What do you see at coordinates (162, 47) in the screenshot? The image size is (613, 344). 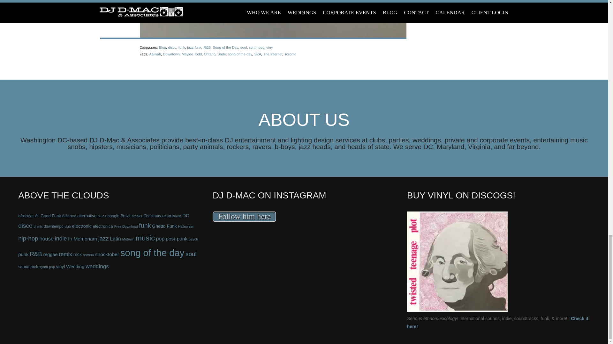 I see `Blog` at bounding box center [162, 47].